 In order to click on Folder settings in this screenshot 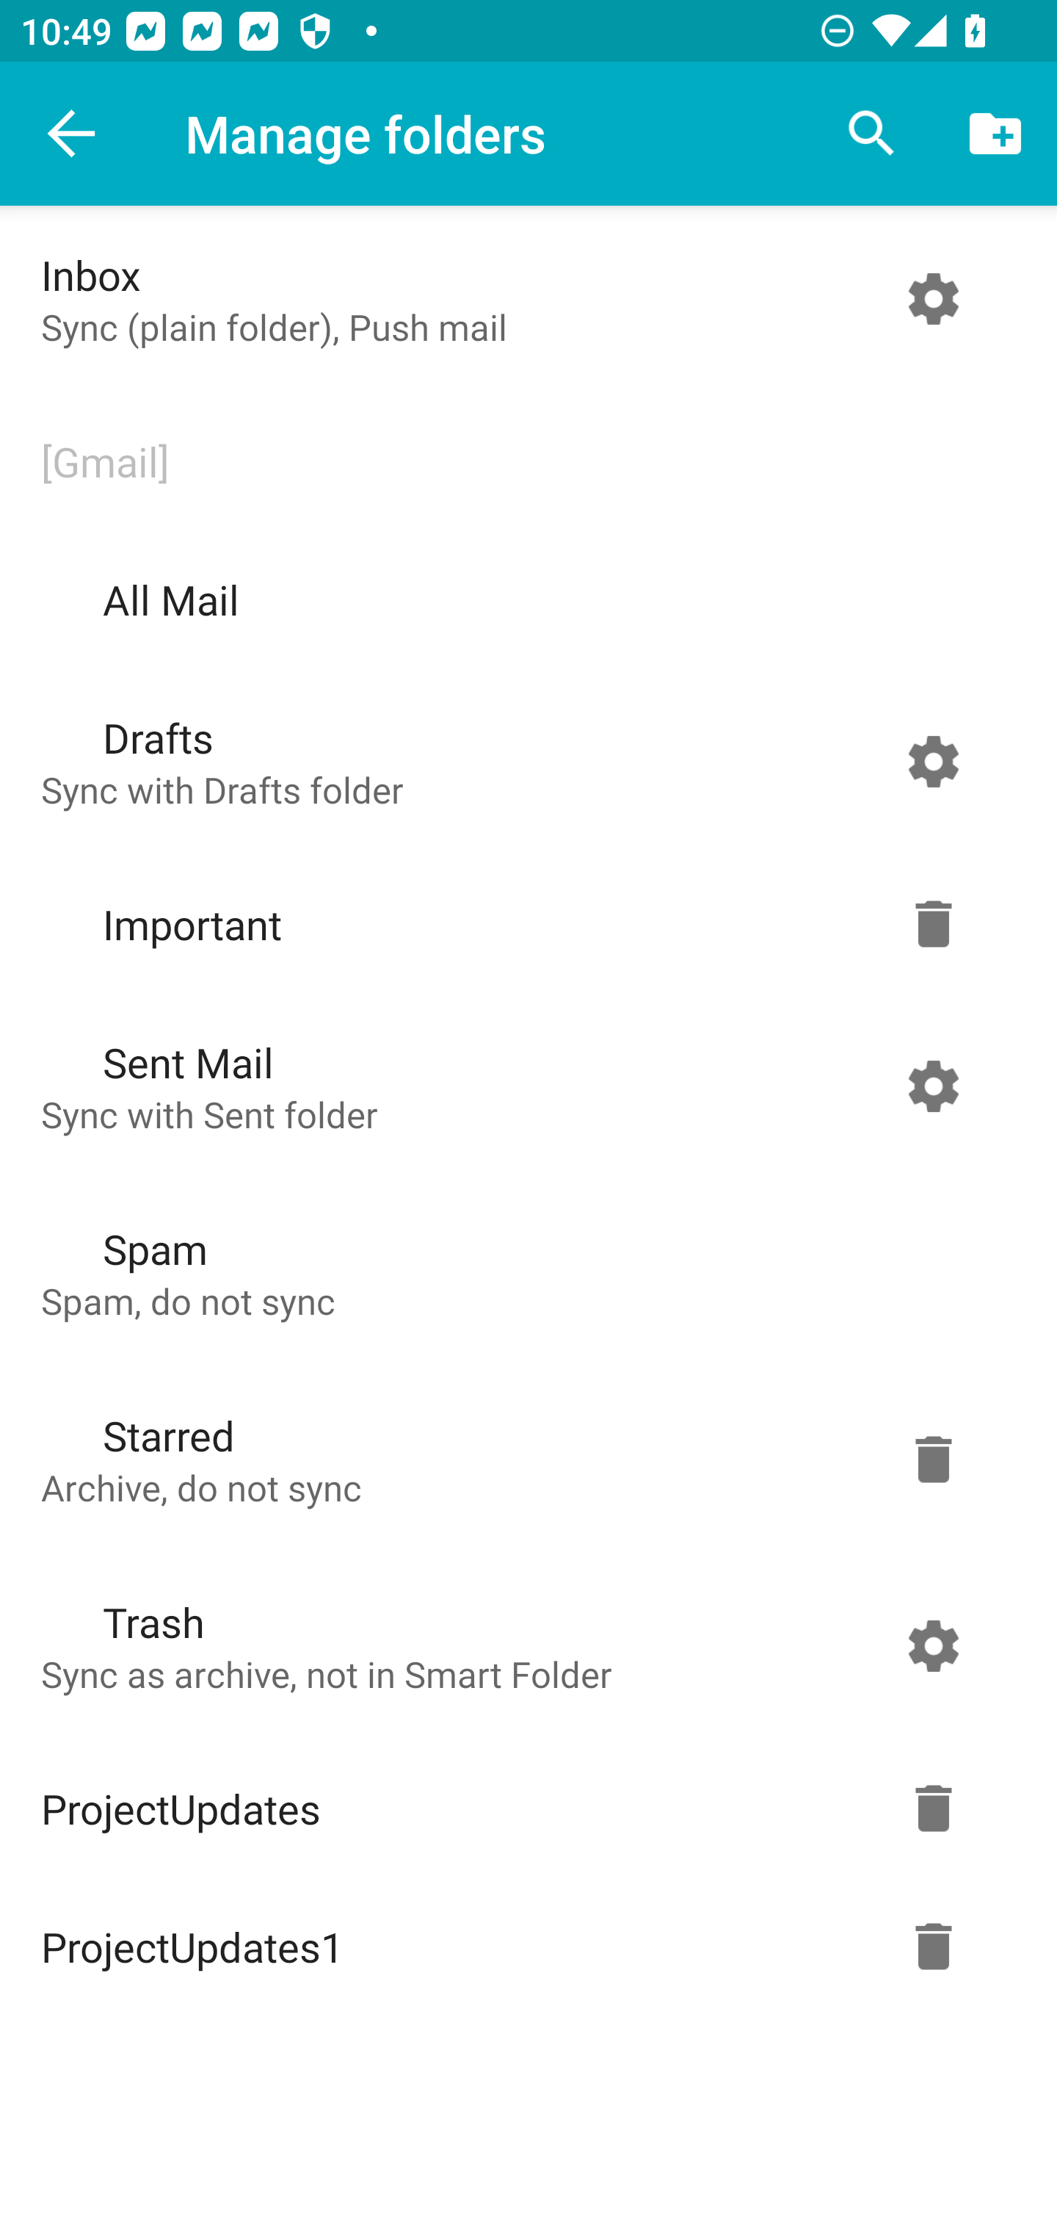, I will do `click(933, 1459)`.